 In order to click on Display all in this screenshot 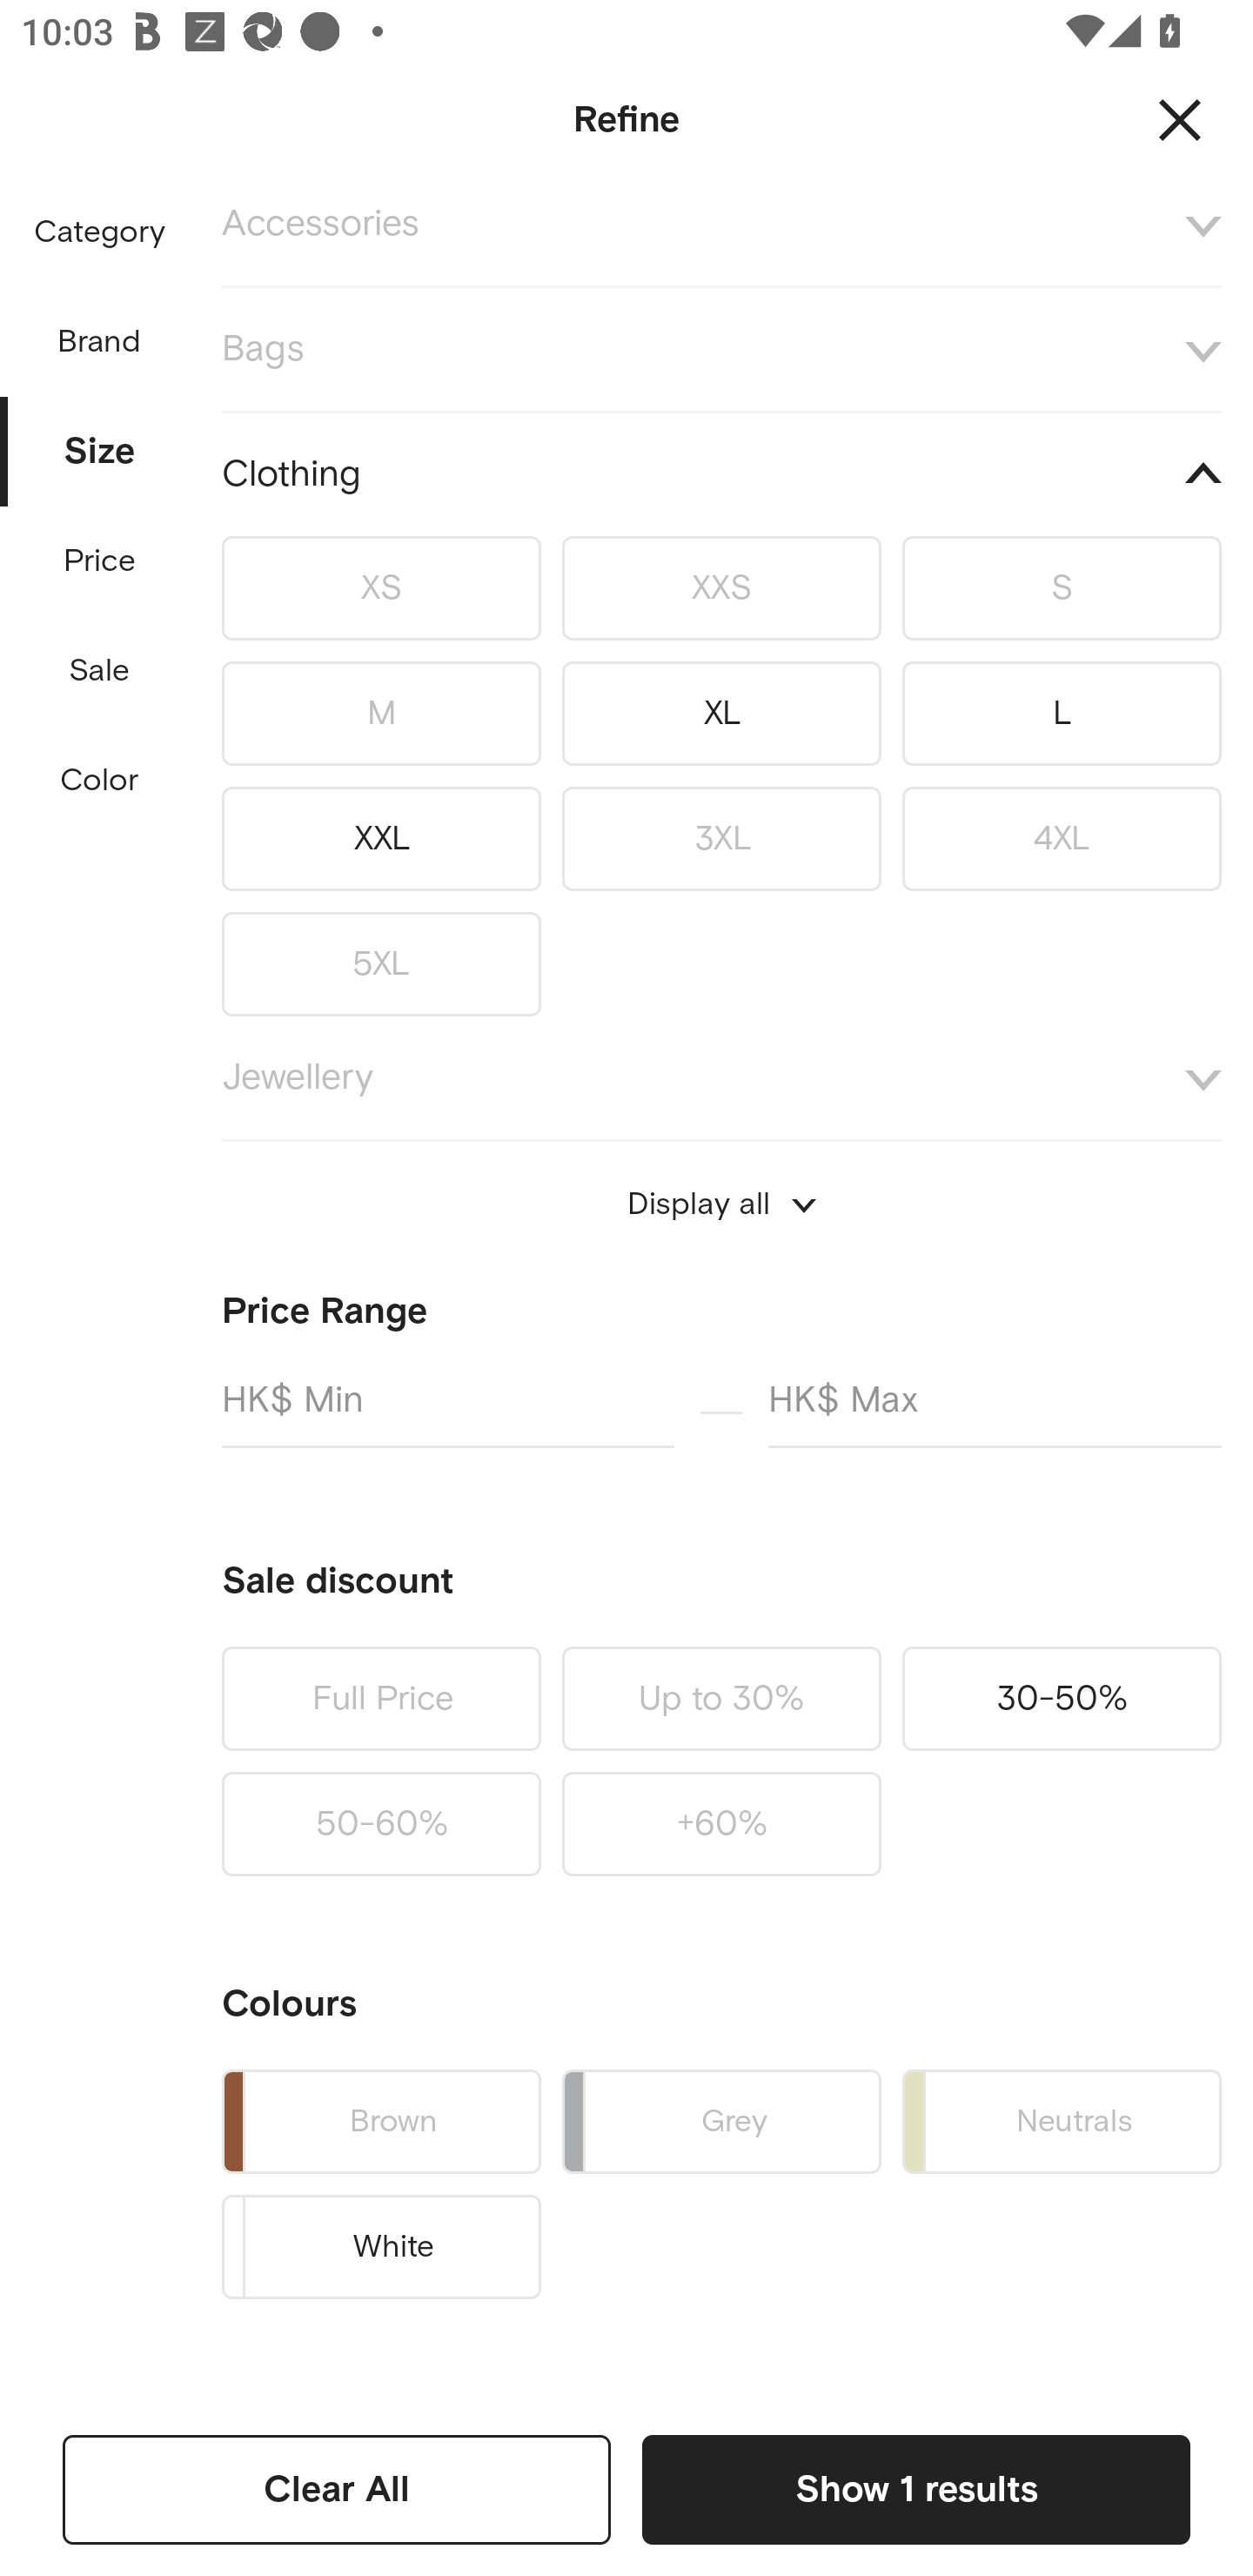, I will do `click(721, 1204)`.